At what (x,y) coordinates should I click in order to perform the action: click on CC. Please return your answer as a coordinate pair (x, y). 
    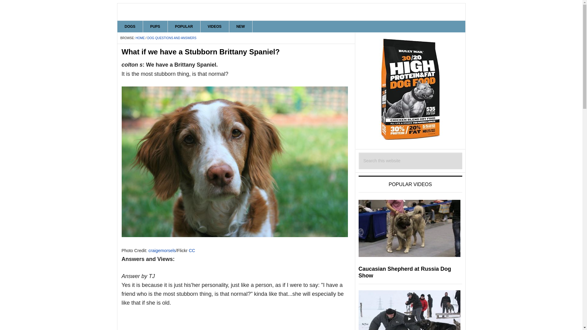
    Looking at the image, I should click on (191, 251).